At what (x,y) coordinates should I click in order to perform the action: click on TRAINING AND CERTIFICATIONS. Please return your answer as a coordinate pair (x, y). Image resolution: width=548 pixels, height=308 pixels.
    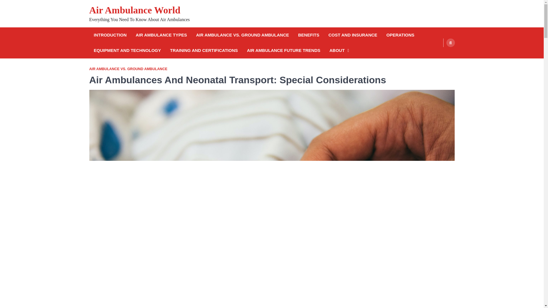
    Looking at the image, I should click on (204, 51).